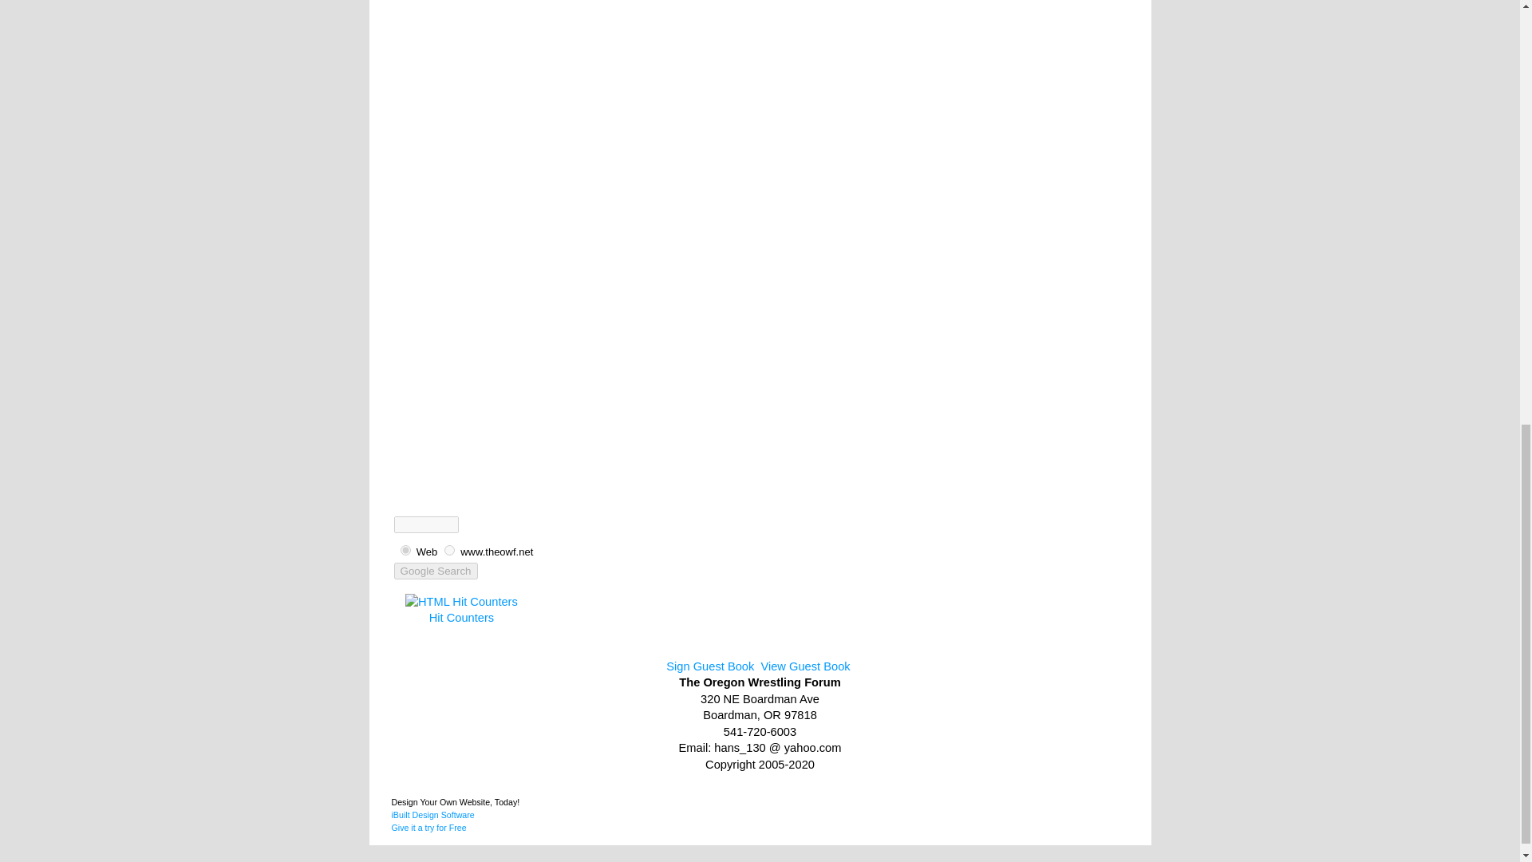 This screenshot has width=1532, height=862. What do you see at coordinates (461, 617) in the screenshot?
I see `Search www.theowf.net` at bounding box center [461, 617].